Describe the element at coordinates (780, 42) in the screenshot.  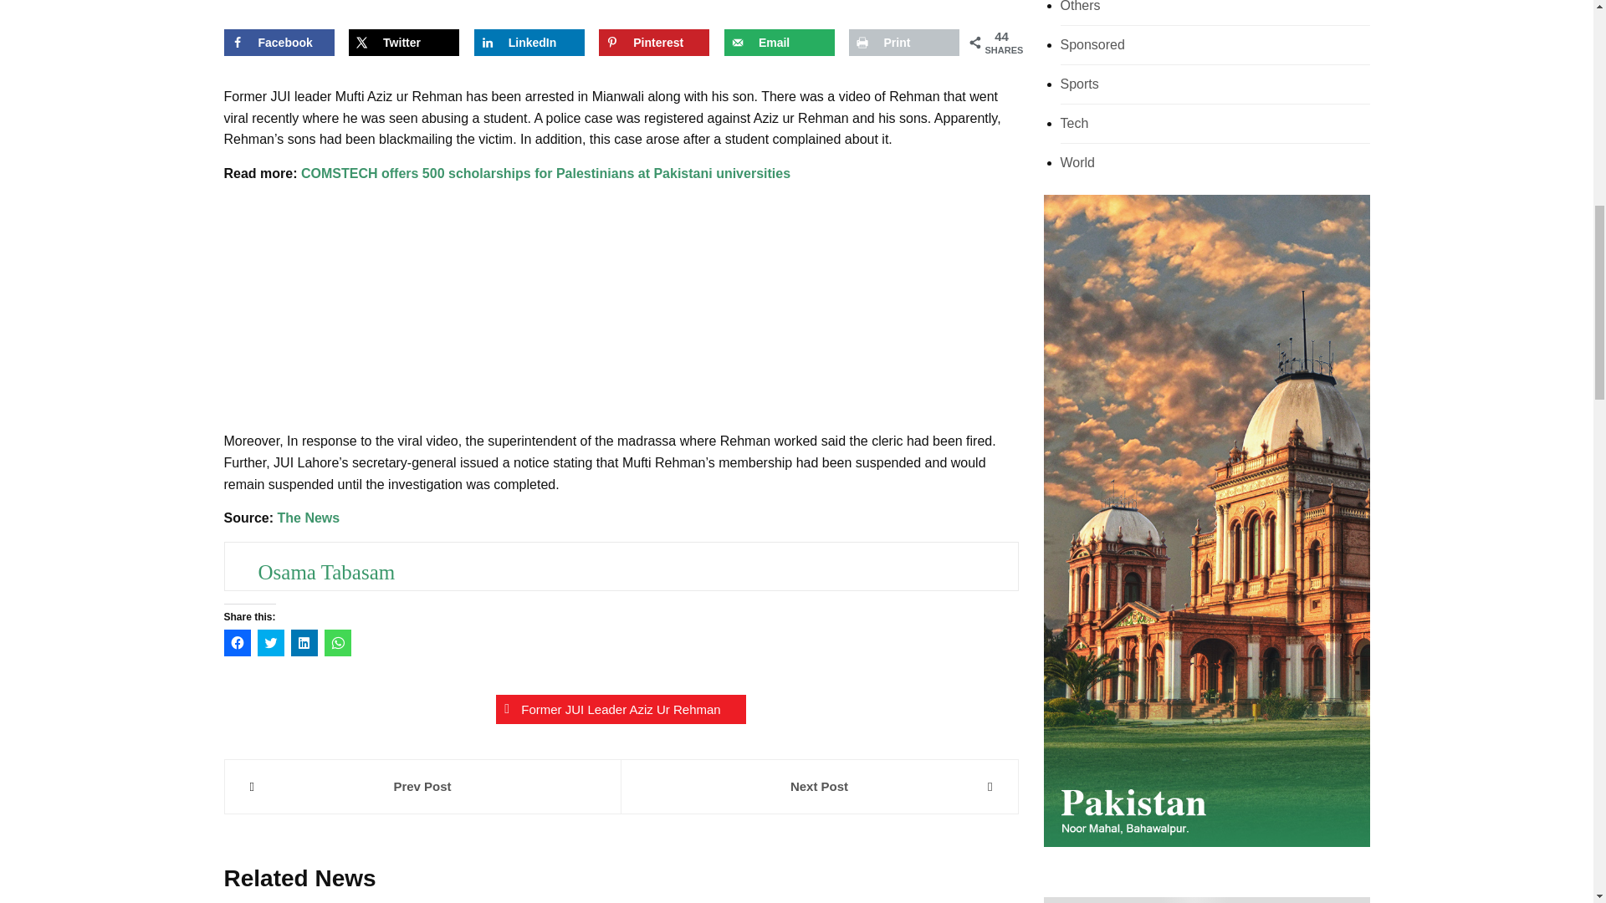
I see `Send over email` at that location.